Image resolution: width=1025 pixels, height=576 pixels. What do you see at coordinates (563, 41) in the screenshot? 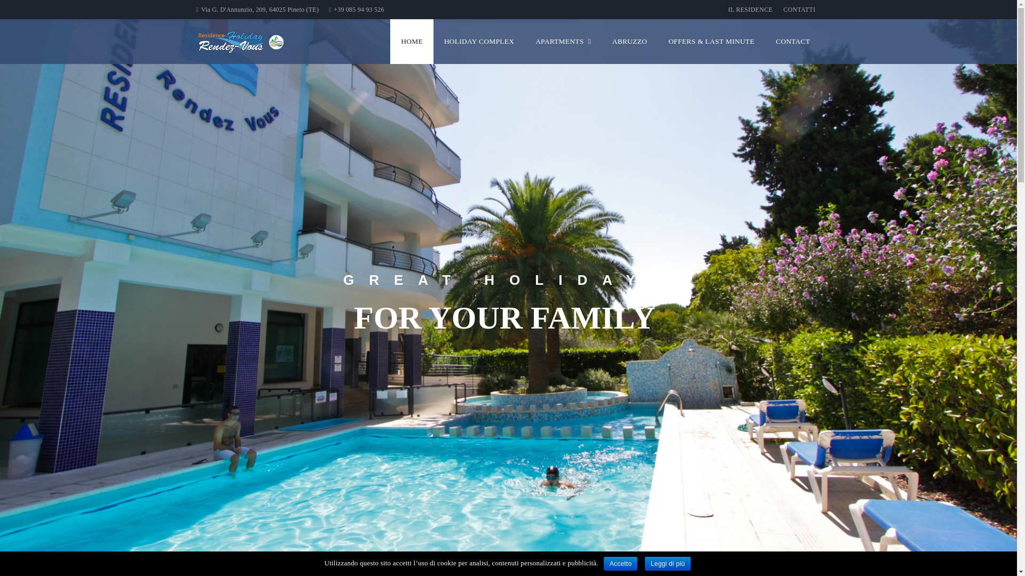
I see `APARTMENTS` at bounding box center [563, 41].